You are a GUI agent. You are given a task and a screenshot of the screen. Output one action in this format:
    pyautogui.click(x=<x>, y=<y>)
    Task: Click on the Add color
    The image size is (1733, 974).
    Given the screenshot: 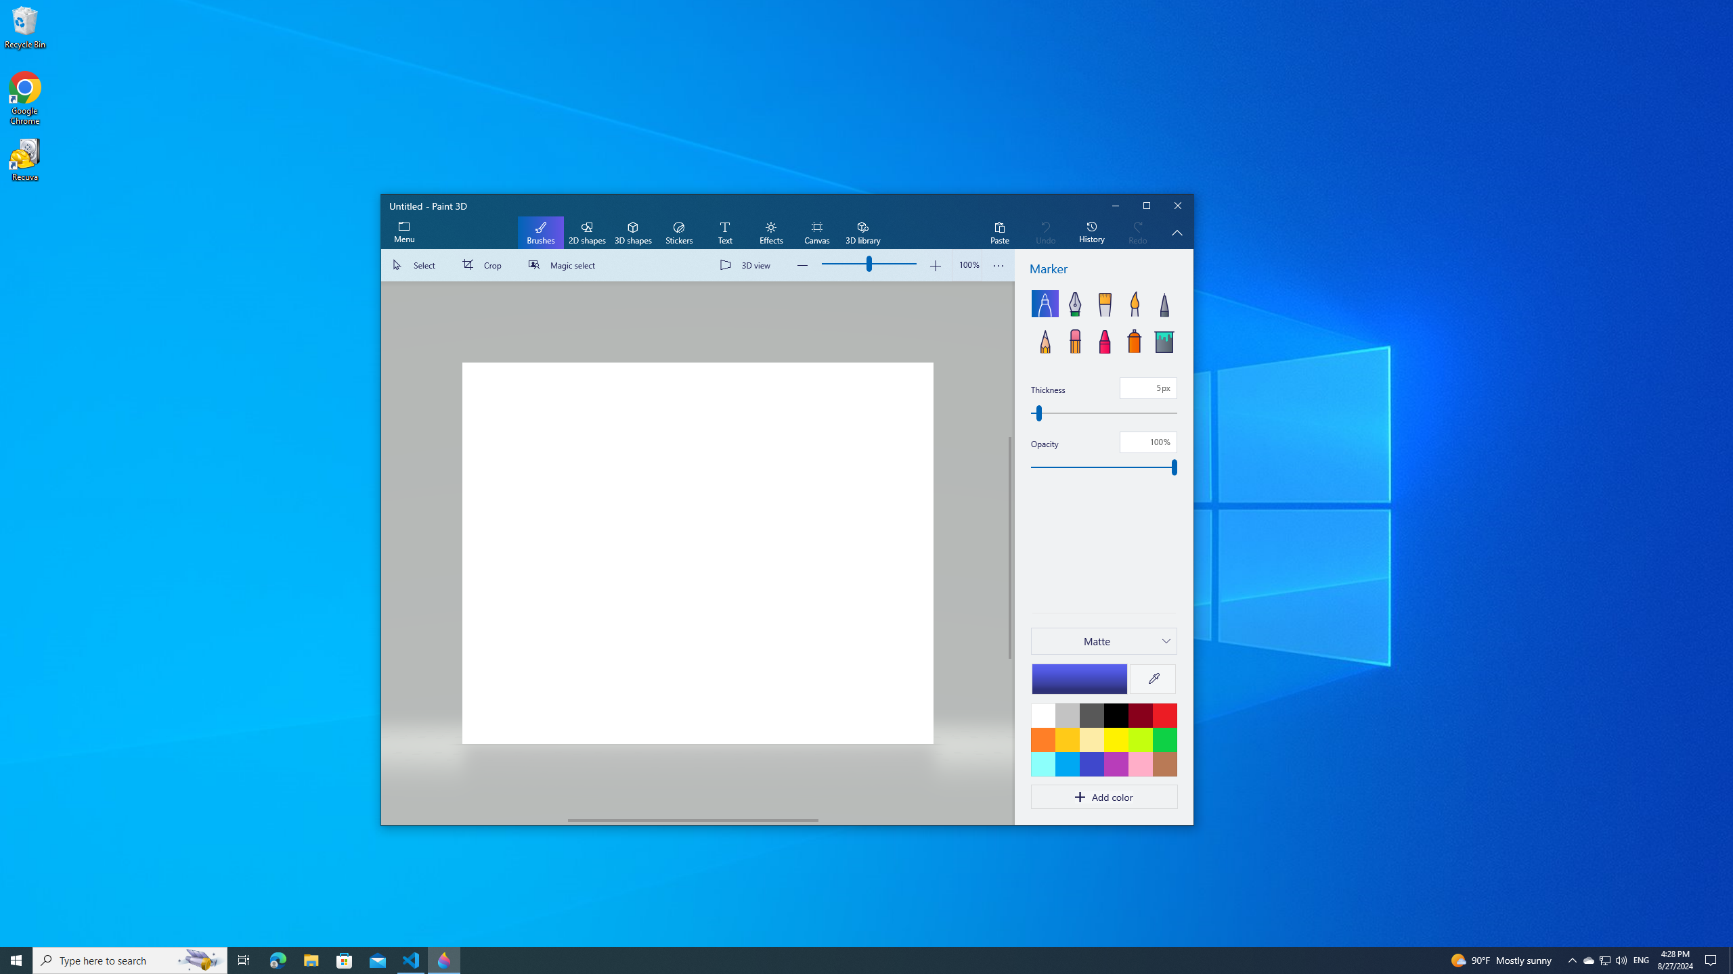 What is the action you would take?
    pyautogui.click(x=1103, y=797)
    